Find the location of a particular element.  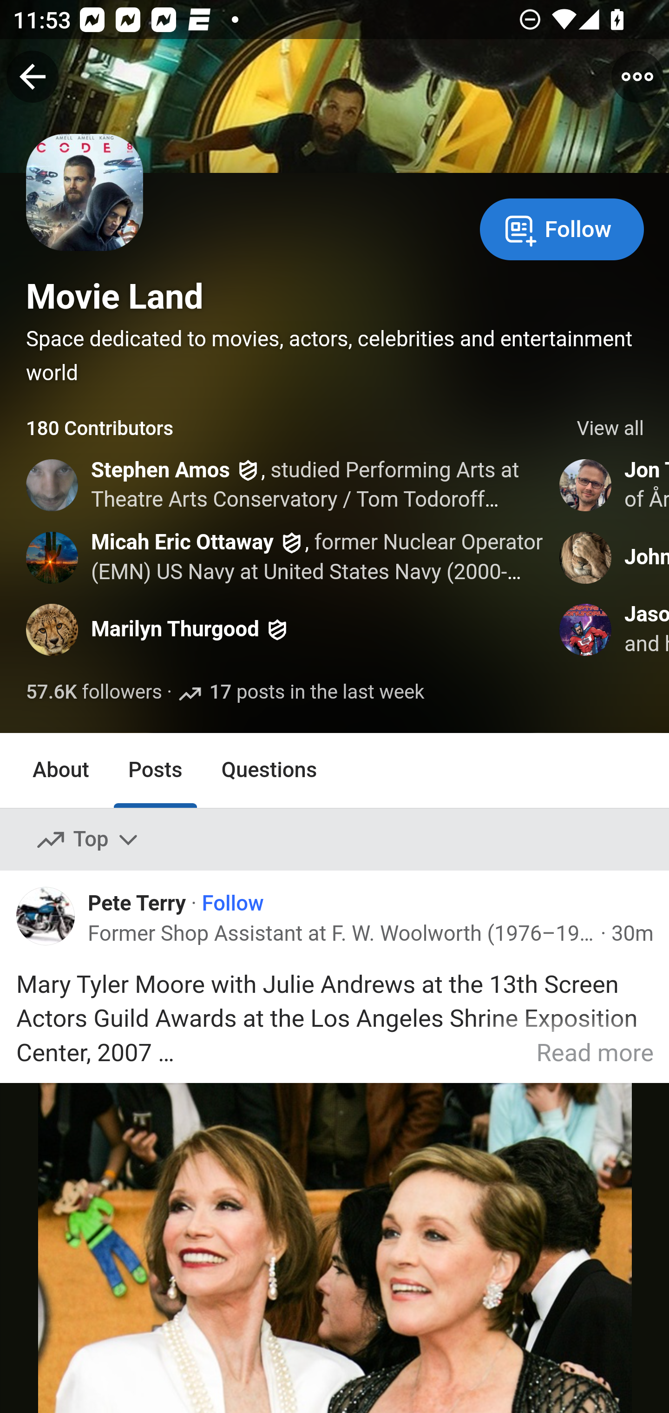

Stephen Amos is located at coordinates (161, 470).